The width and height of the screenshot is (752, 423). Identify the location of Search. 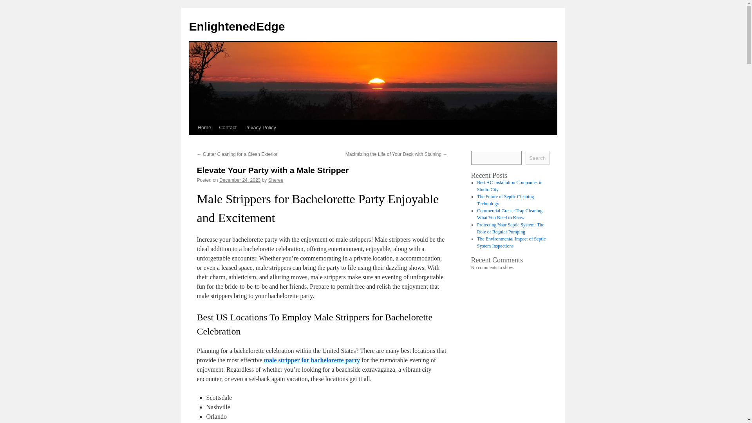
(537, 157).